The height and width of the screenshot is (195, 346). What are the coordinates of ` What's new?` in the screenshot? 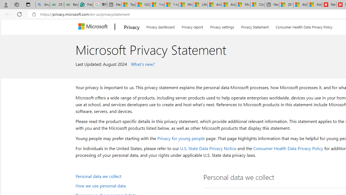 It's located at (142, 64).